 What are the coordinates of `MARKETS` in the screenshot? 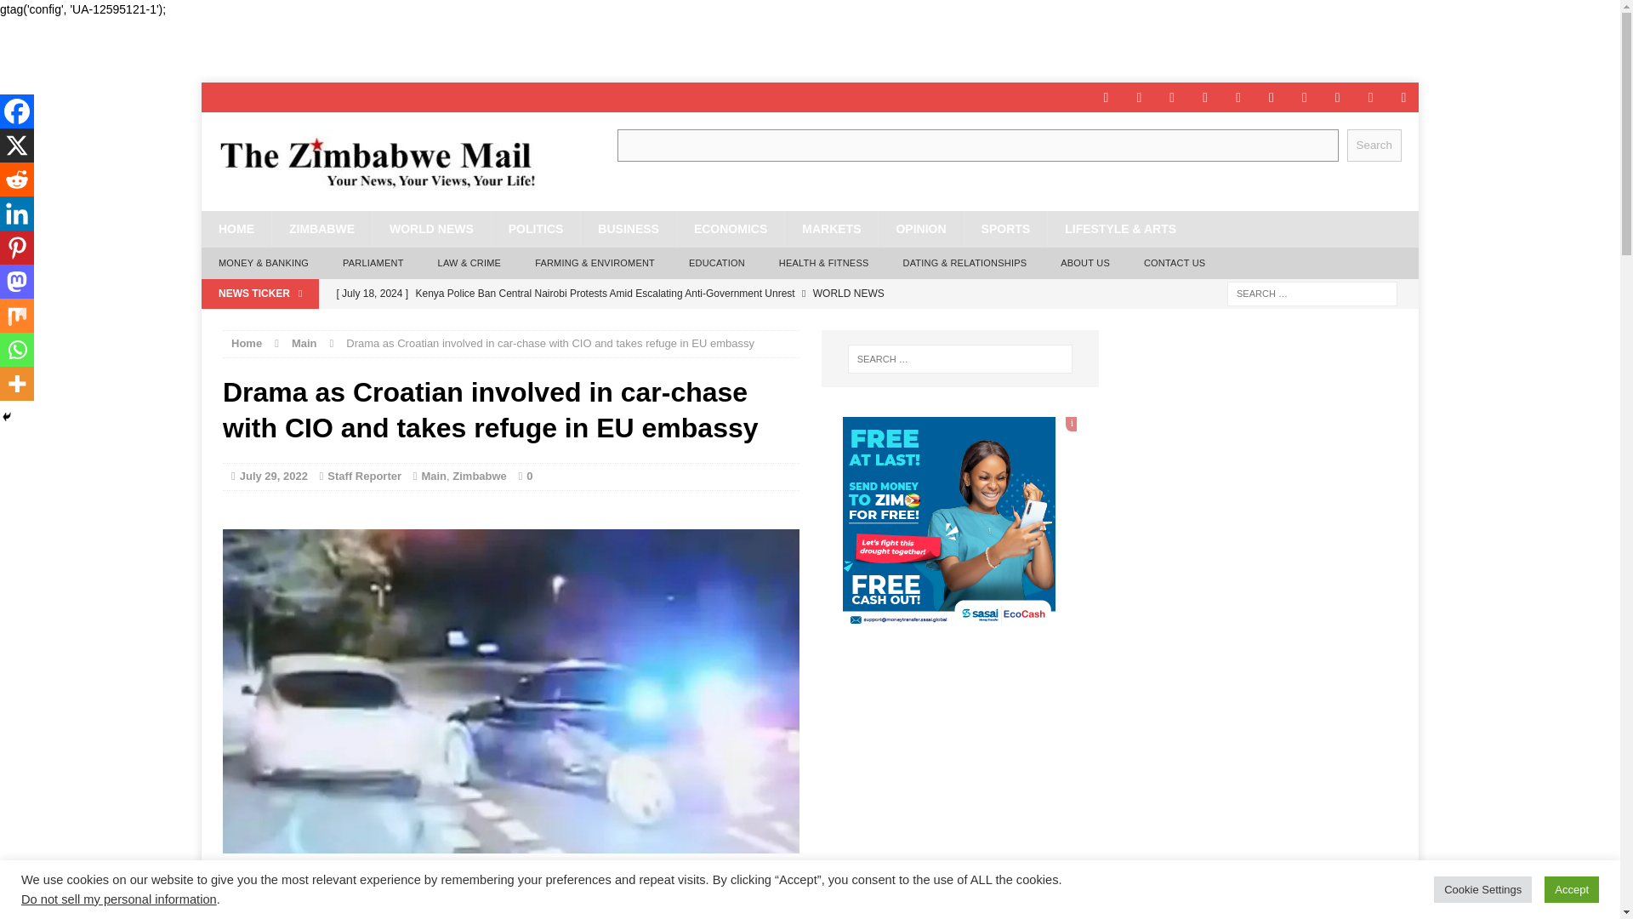 It's located at (830, 229).